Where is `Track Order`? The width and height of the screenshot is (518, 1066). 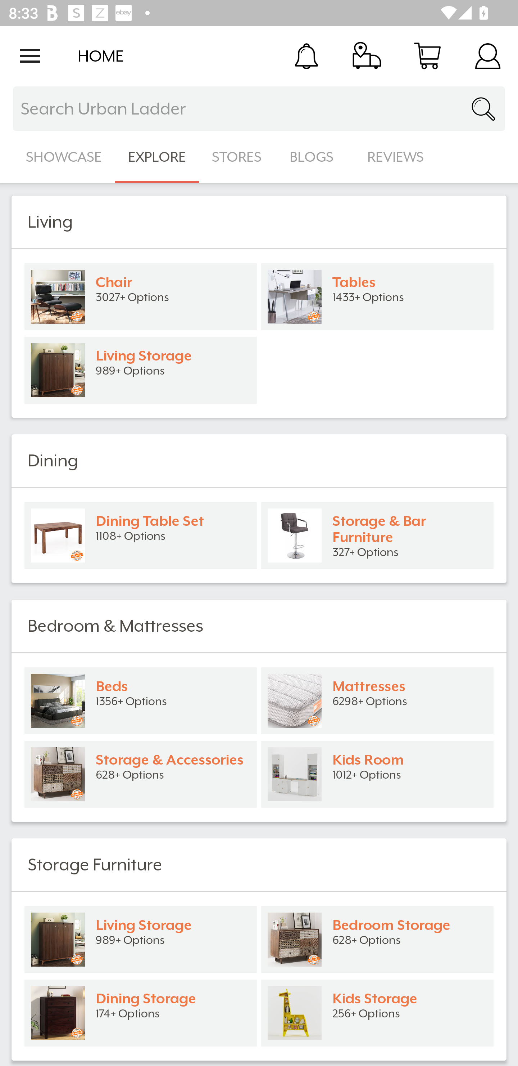 Track Order is located at coordinates (367, 55).